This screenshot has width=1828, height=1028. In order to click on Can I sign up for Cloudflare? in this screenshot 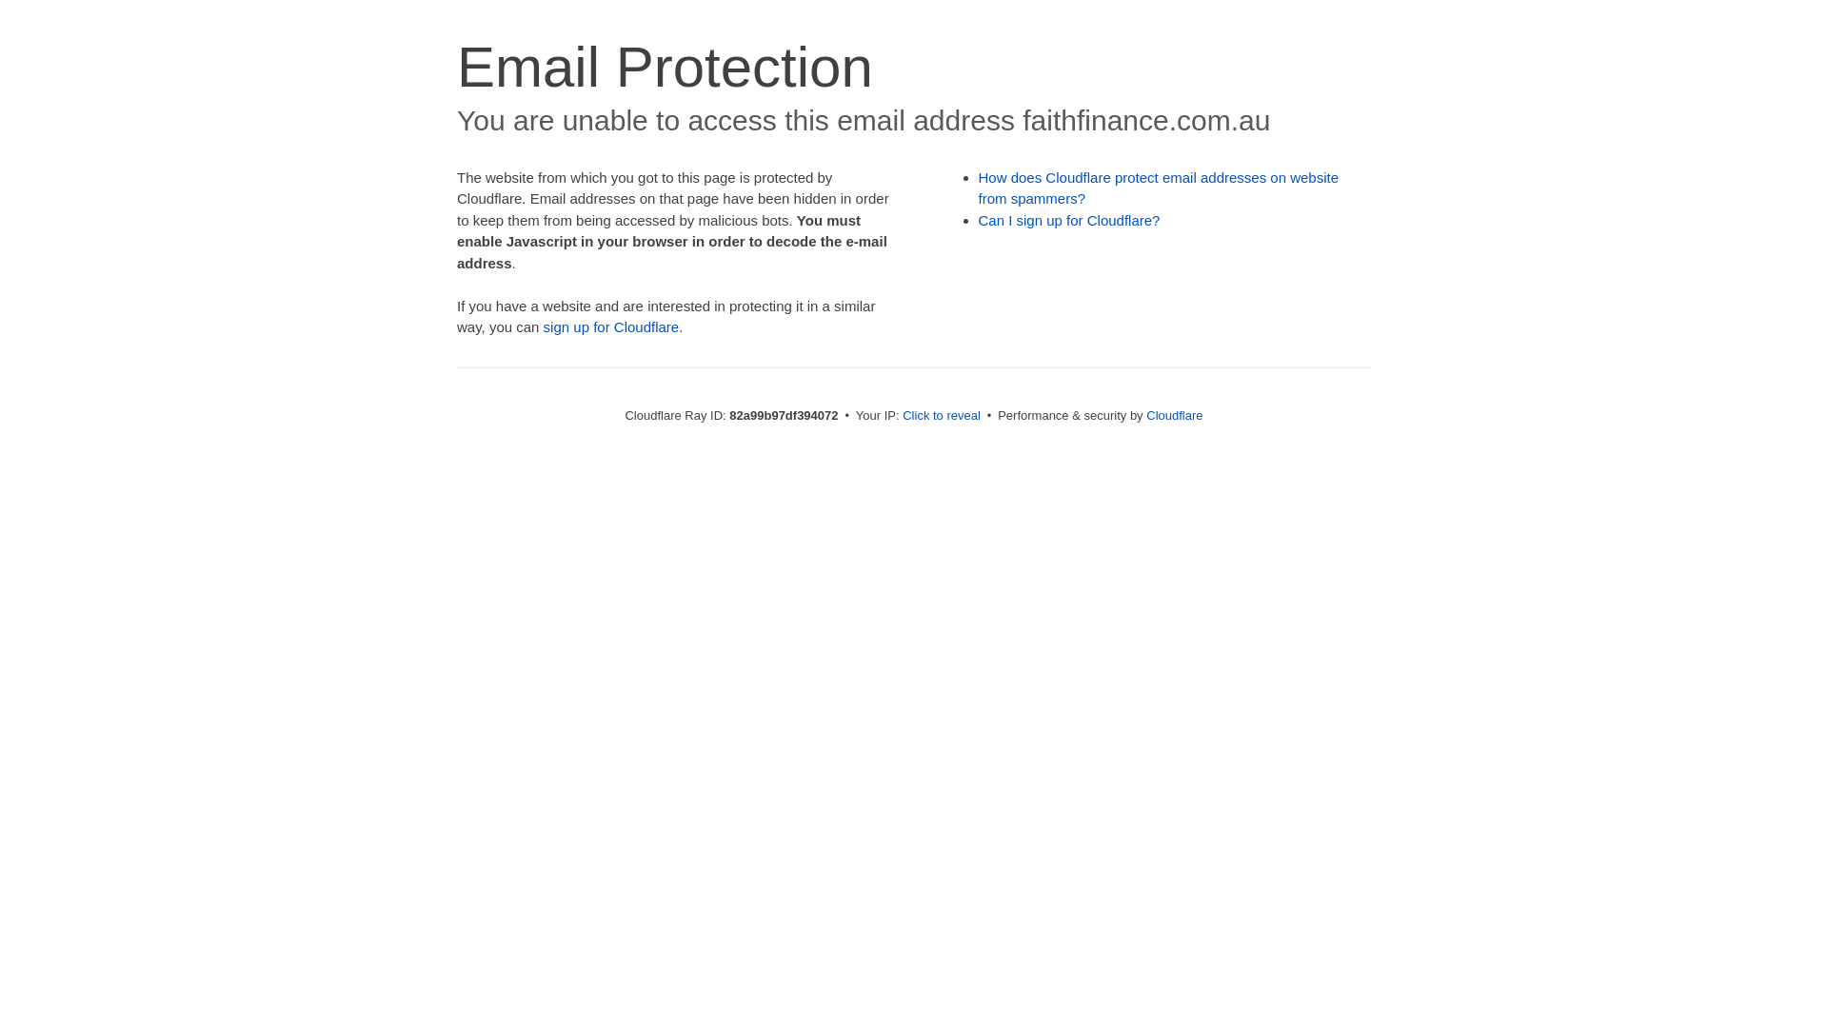, I will do `click(1070, 221)`.